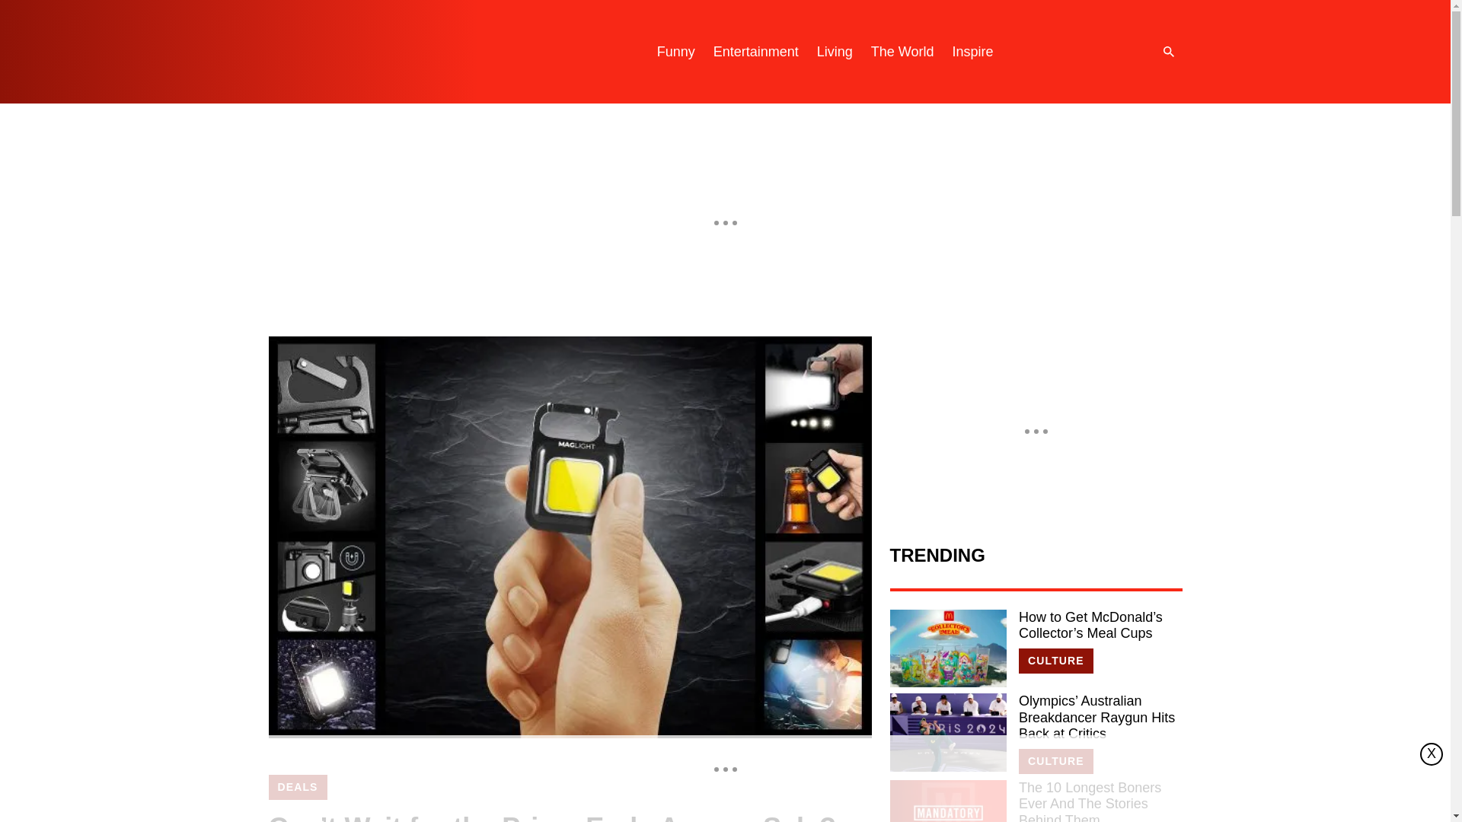 Image resolution: width=1462 pixels, height=822 pixels. I want to click on Living, so click(835, 52).